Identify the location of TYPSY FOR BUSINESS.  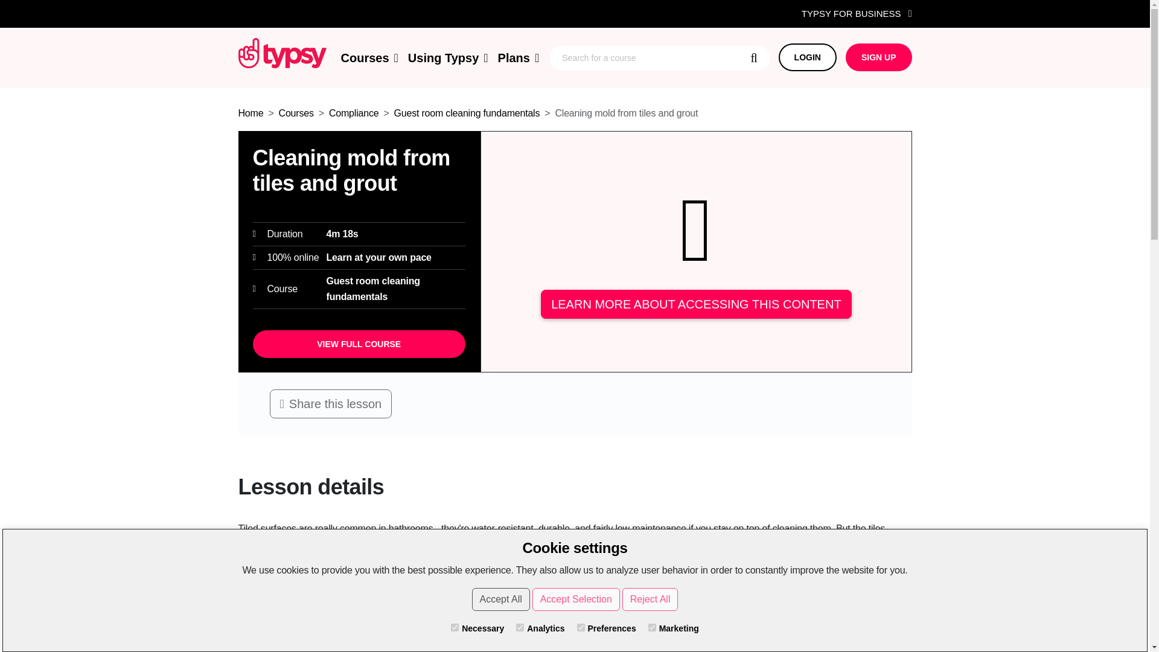
(857, 13).